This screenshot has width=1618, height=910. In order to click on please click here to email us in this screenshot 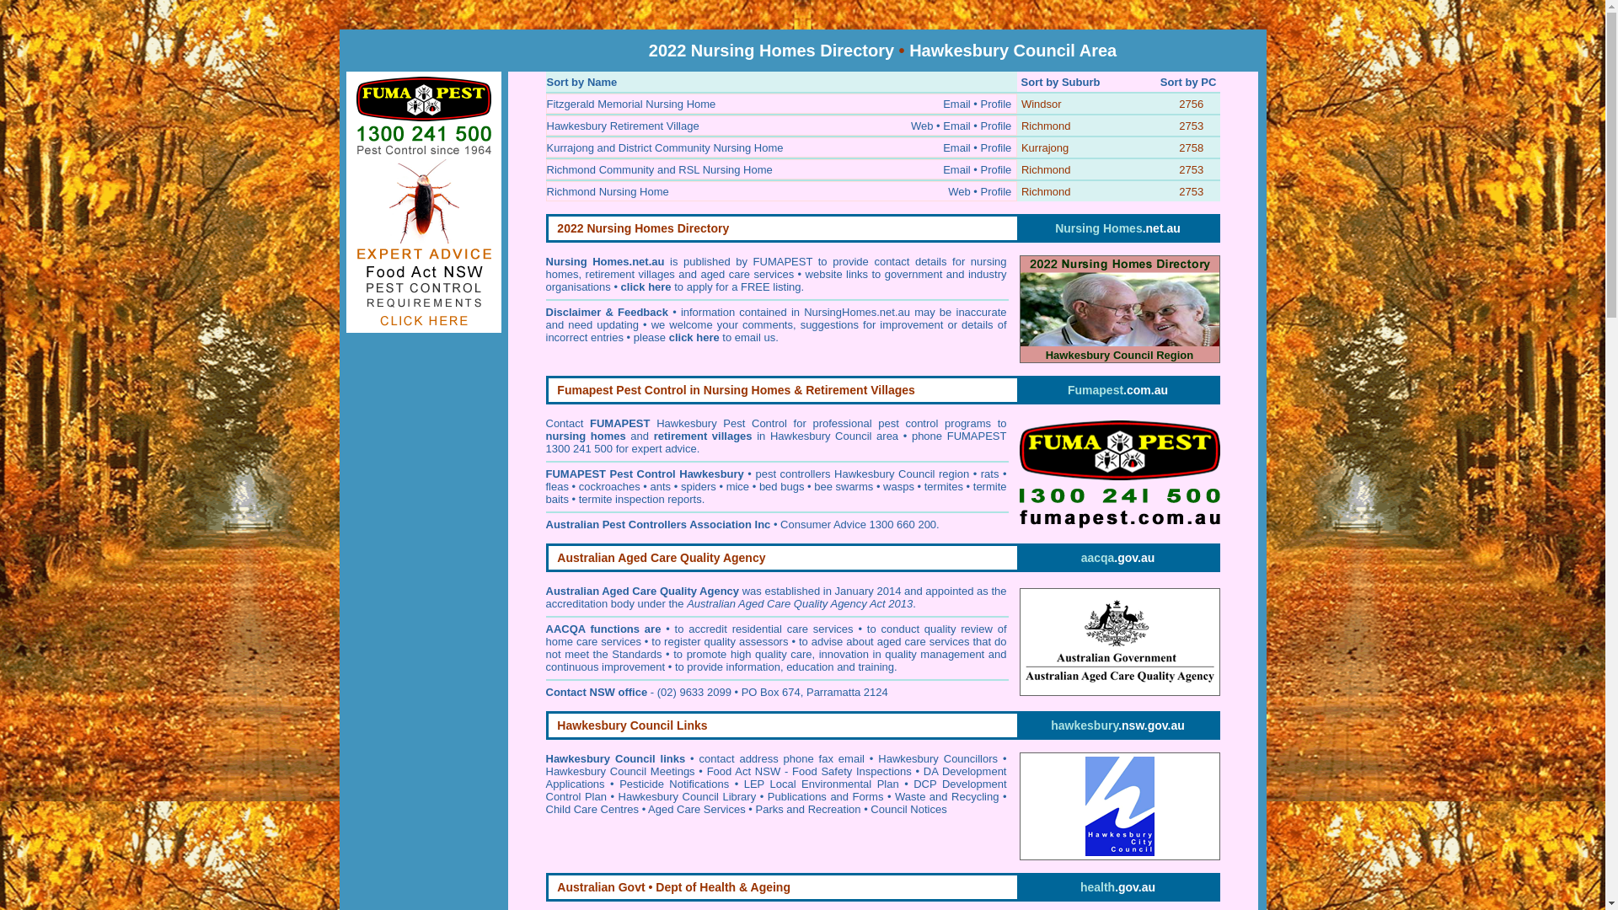, I will do `click(705, 337)`.